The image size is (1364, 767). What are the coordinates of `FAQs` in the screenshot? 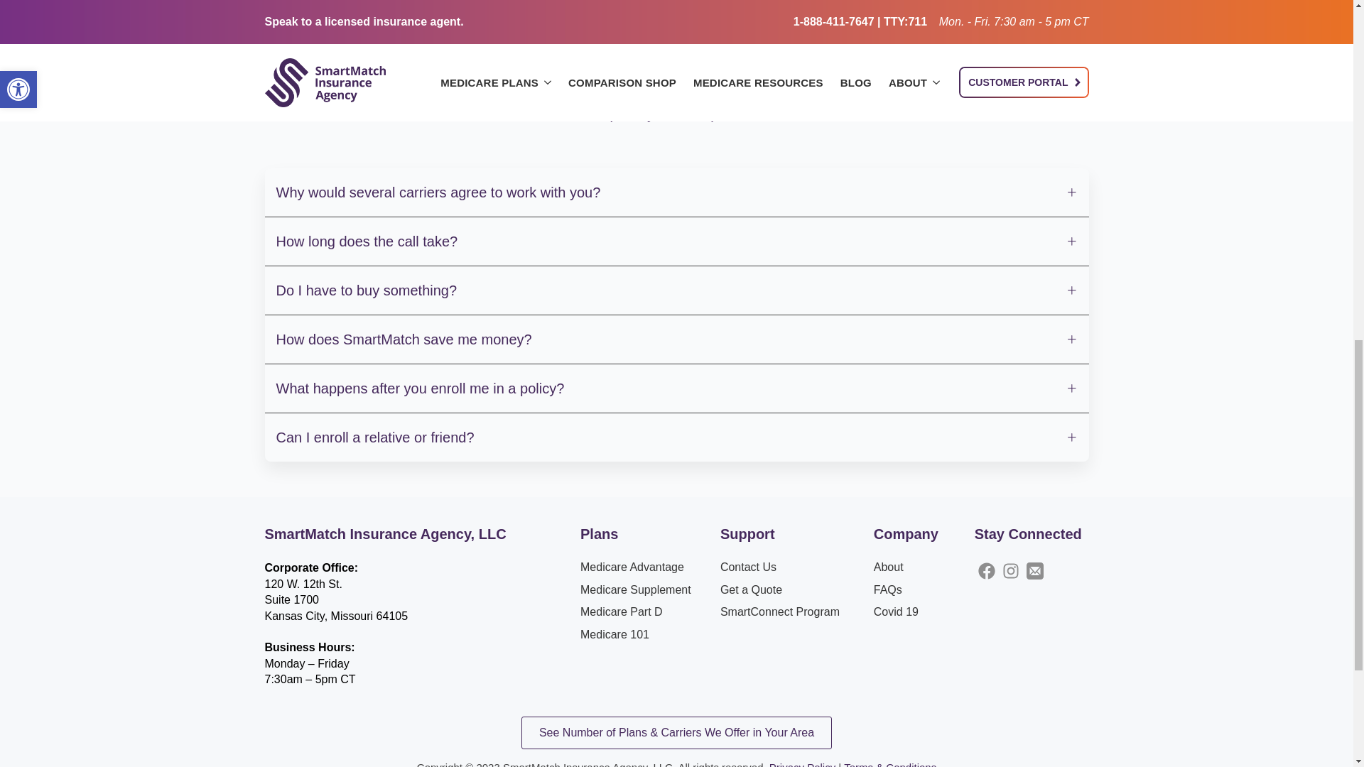 It's located at (888, 589).